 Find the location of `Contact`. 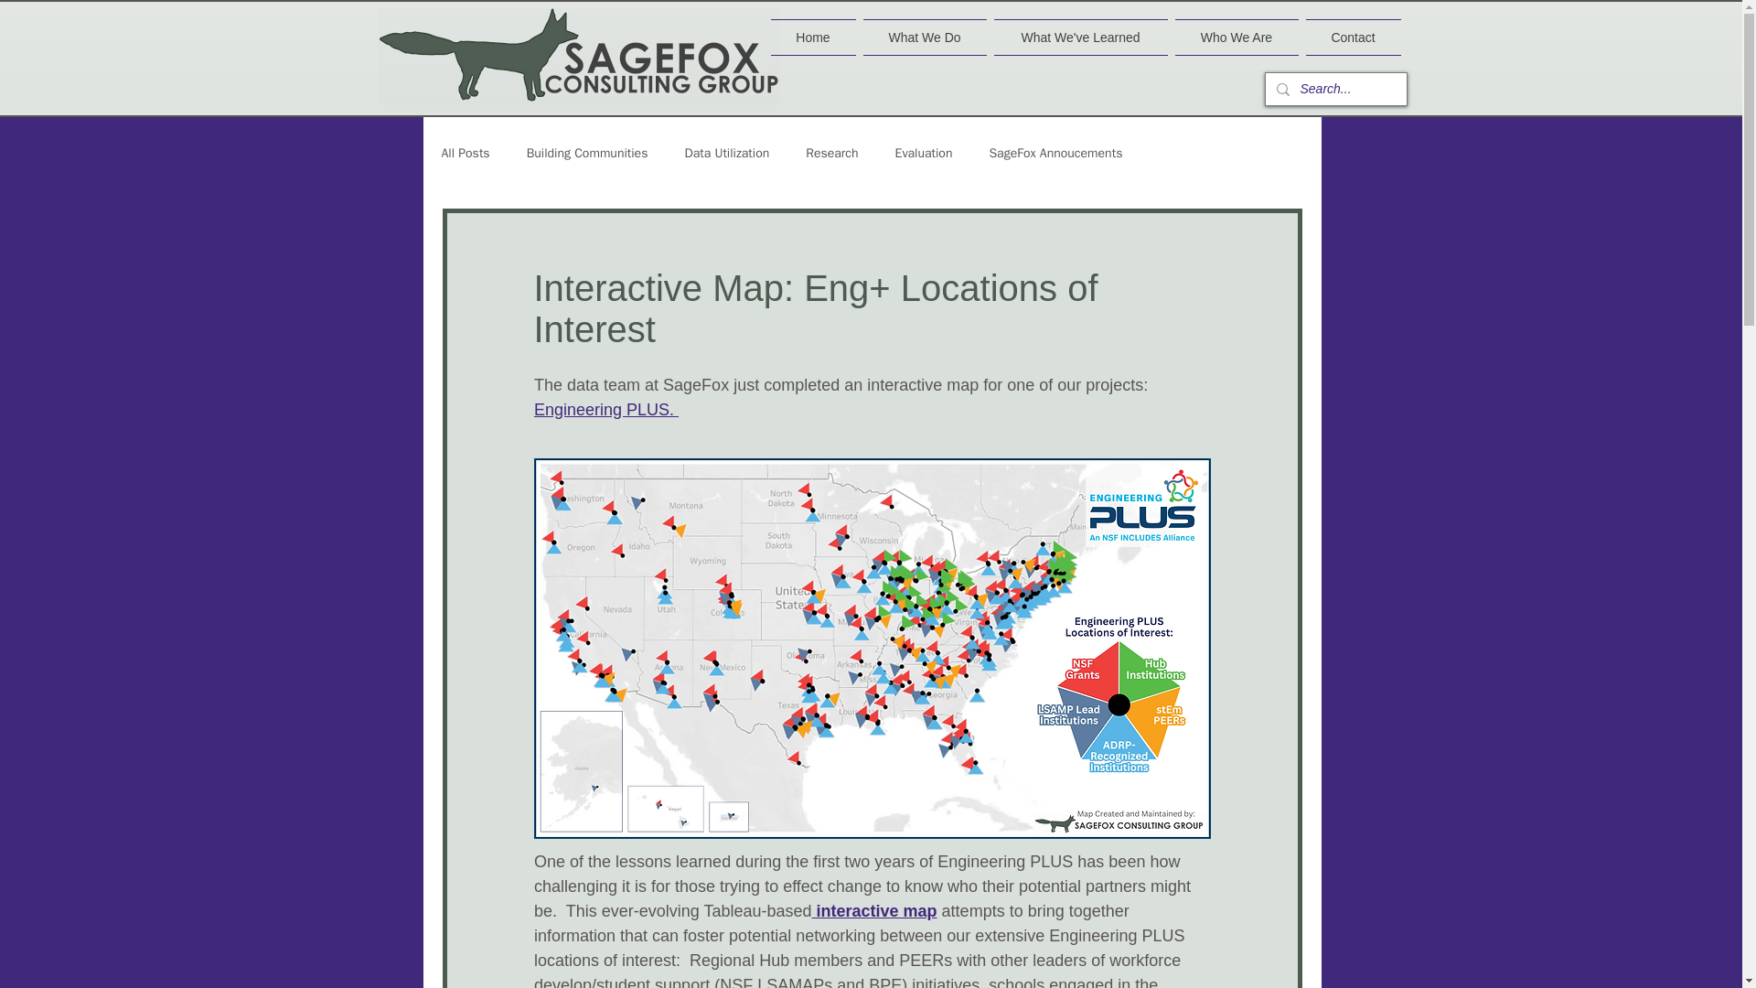

Contact is located at coordinates (1352, 37).